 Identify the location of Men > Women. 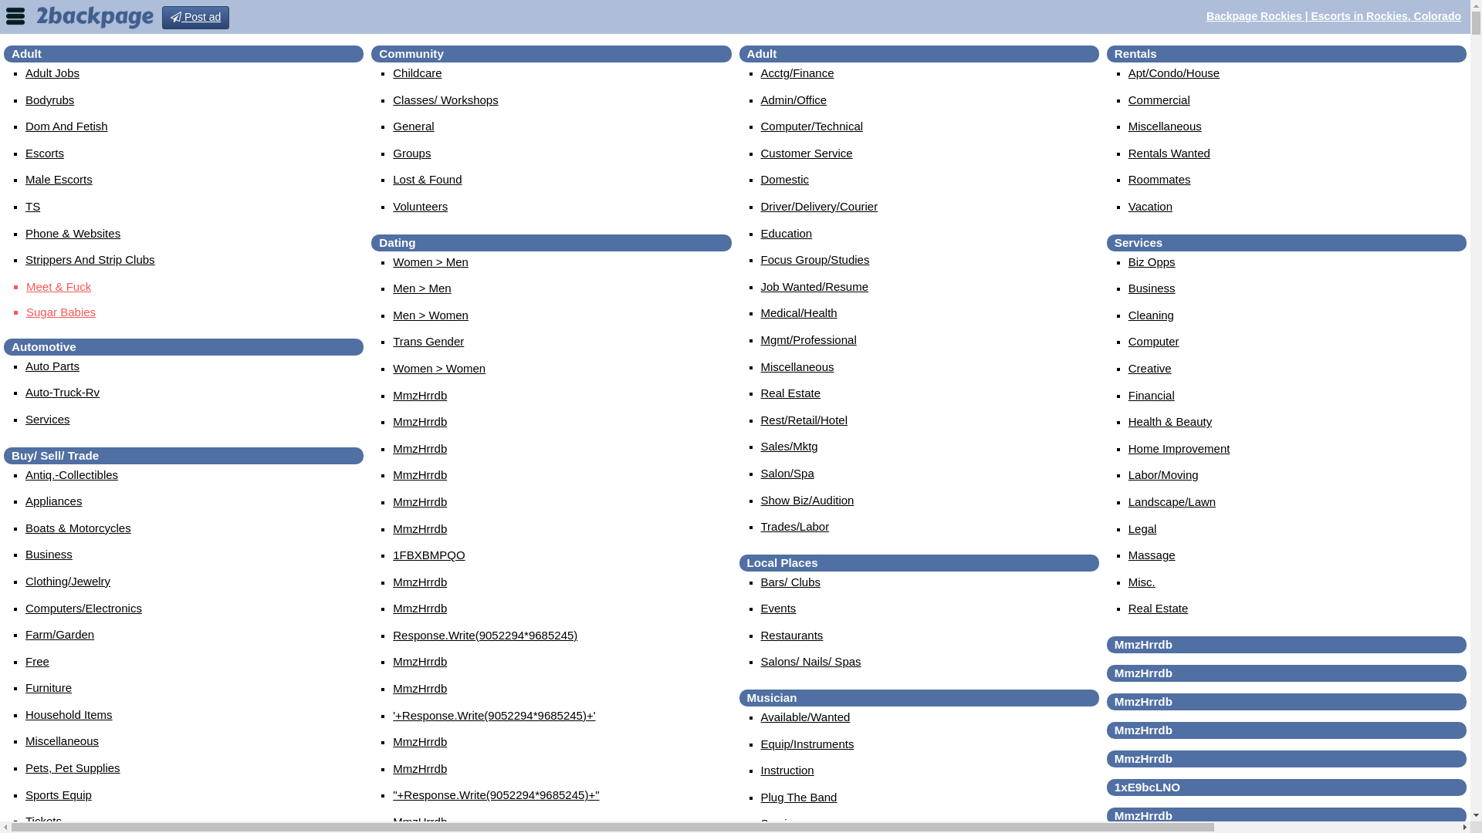
(431, 315).